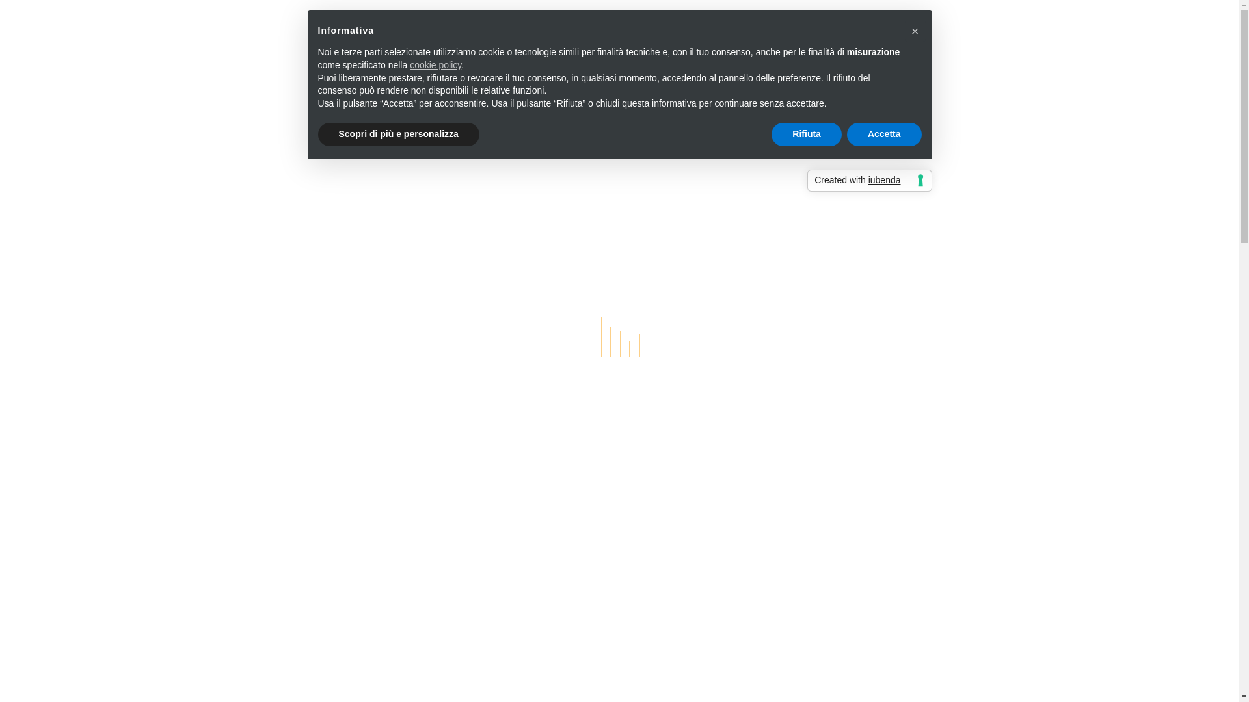 This screenshot has height=702, width=1249. I want to click on Free No Deposit Casino Bonus Codes Hu Real Gaming, so click(406, 405).